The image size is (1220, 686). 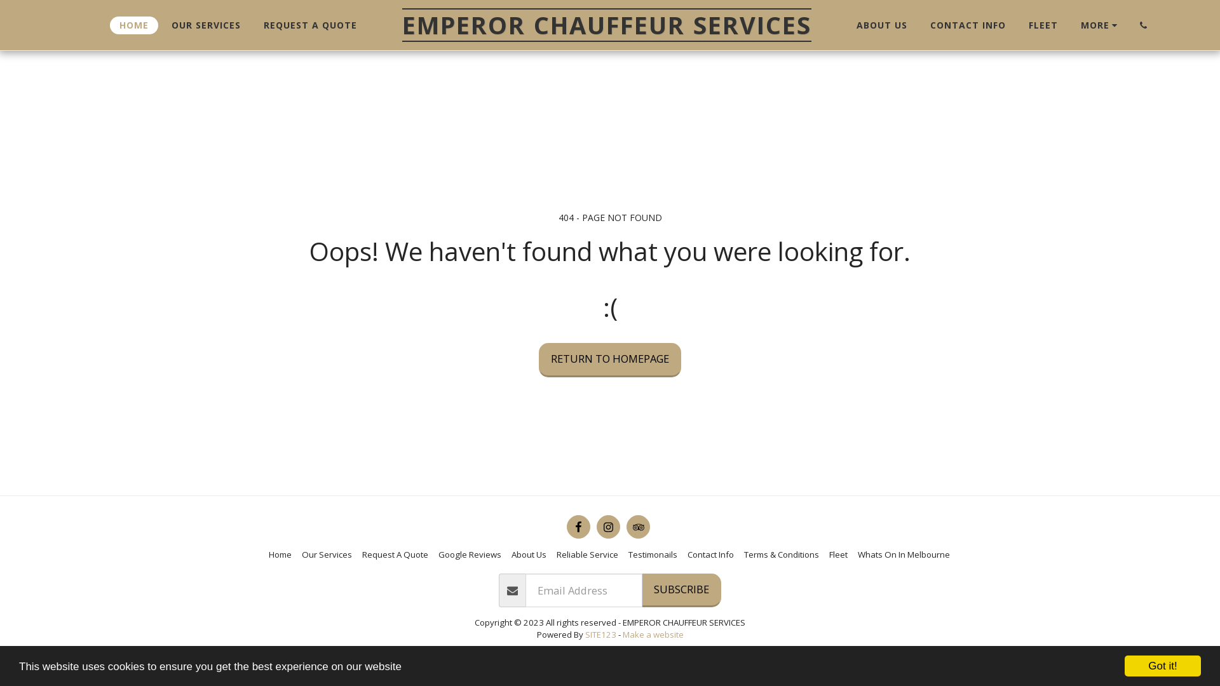 I want to click on Whats On In Melbourne , so click(x=905, y=554).